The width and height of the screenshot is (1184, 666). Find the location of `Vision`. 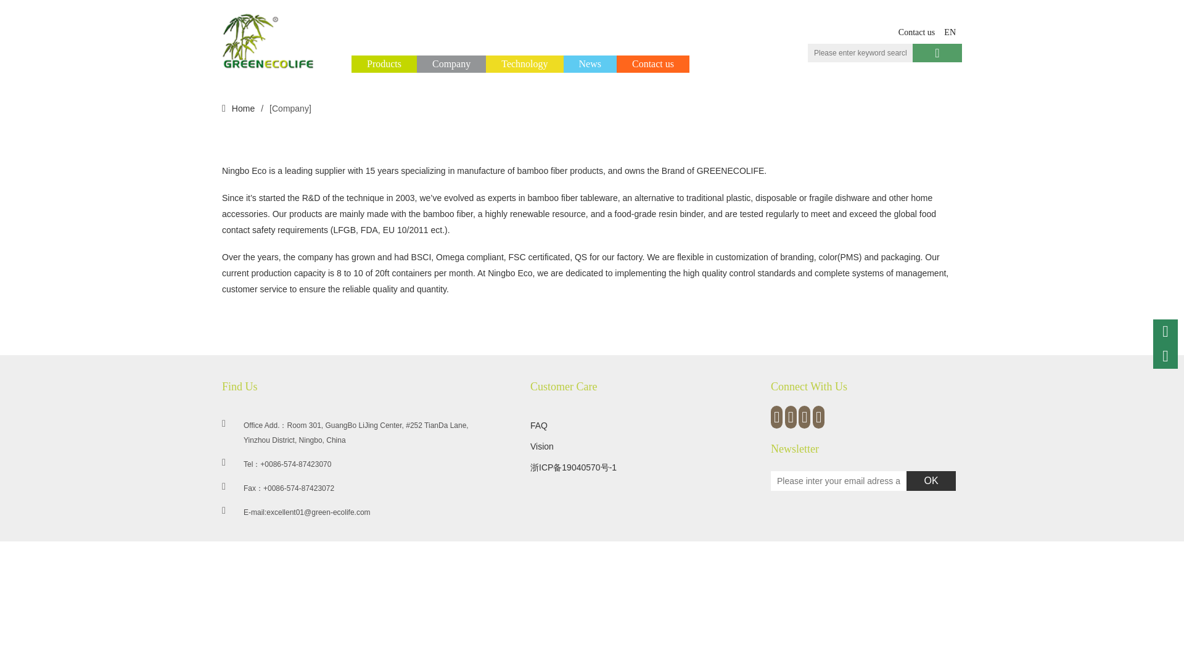

Vision is located at coordinates (542, 446).